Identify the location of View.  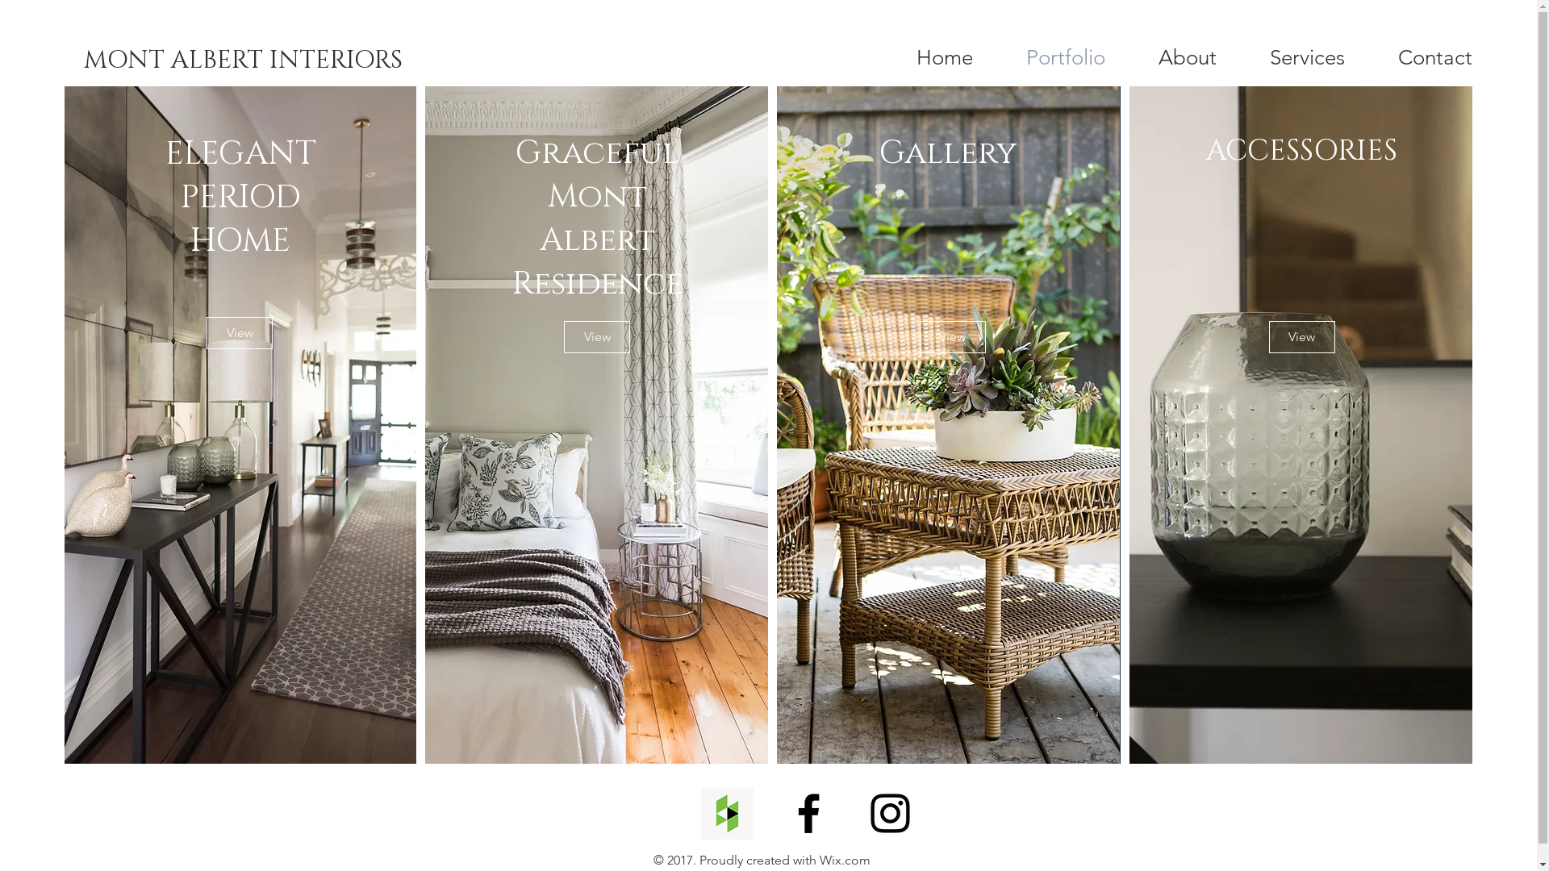
(1302, 337).